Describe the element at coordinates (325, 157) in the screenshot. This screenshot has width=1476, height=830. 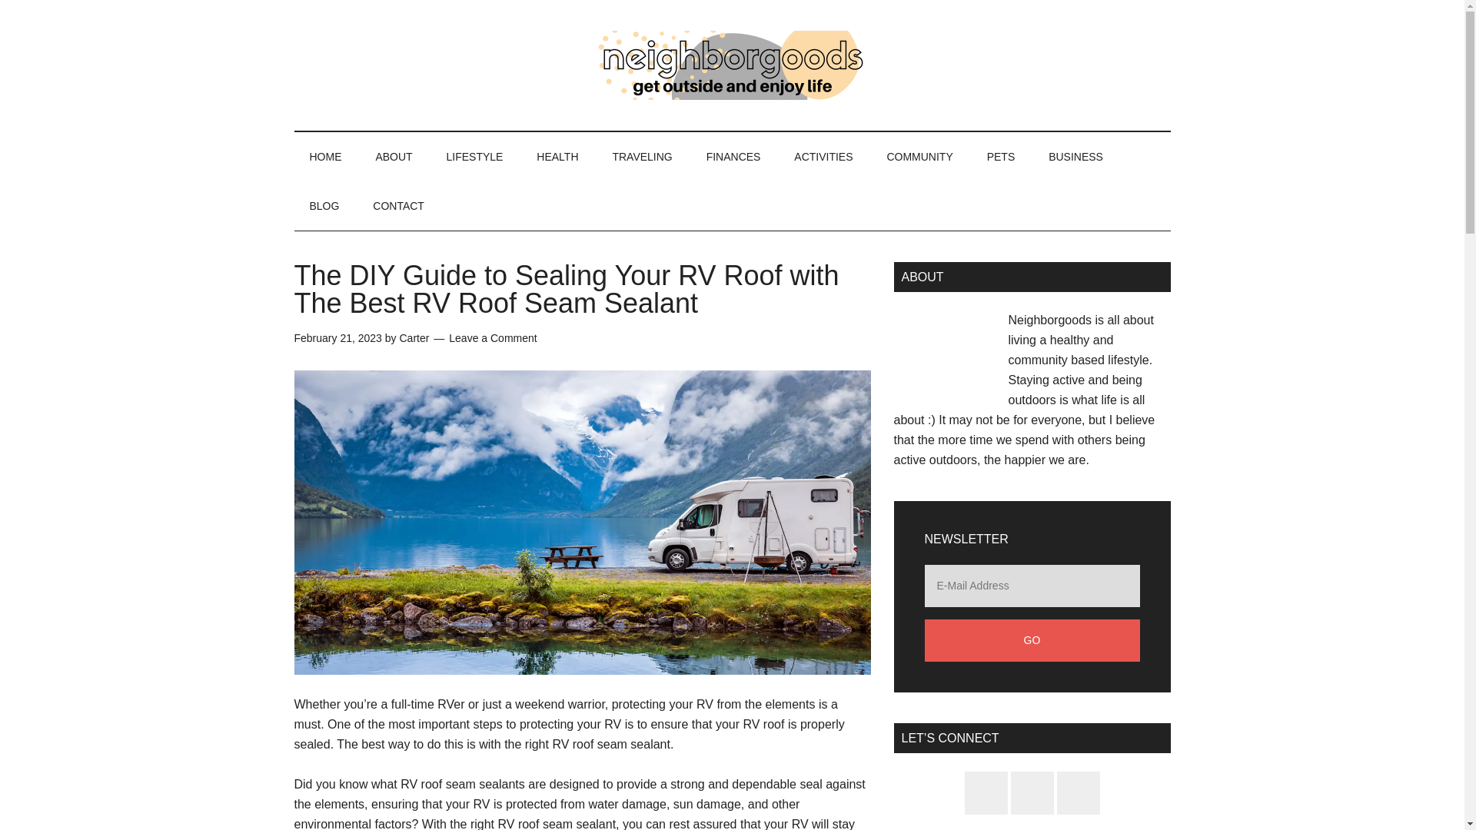
I see `HOME` at that location.